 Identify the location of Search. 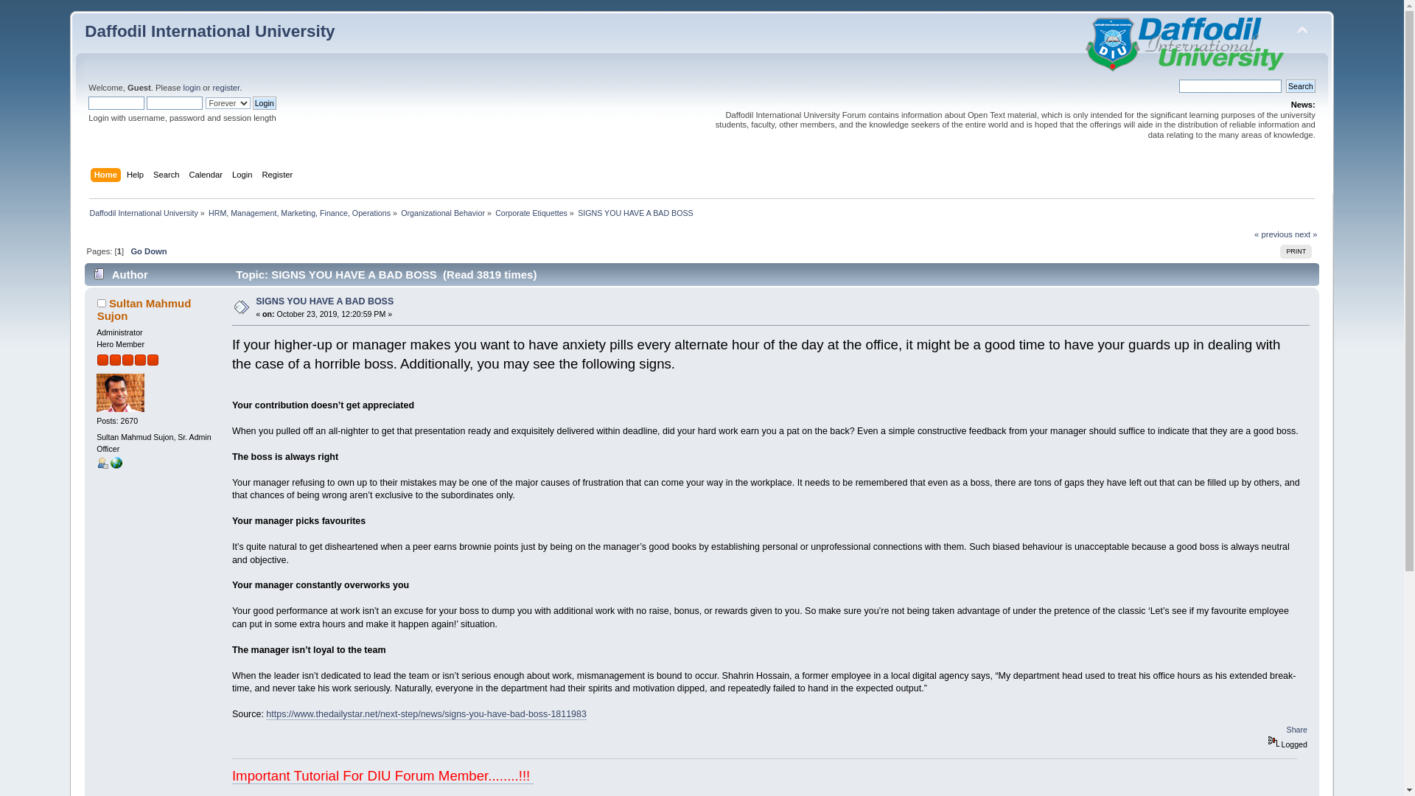
(1301, 86).